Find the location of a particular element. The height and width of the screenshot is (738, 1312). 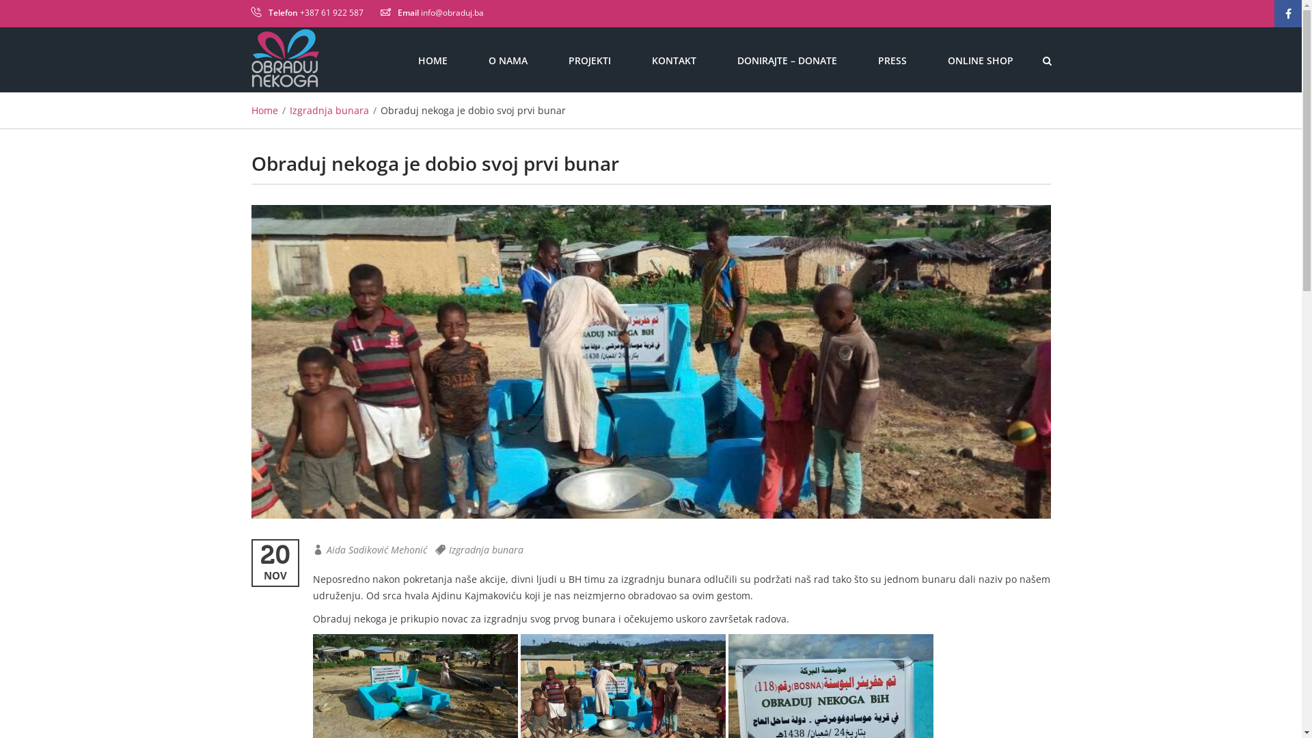

Izgradnja bunara is located at coordinates (485, 549).